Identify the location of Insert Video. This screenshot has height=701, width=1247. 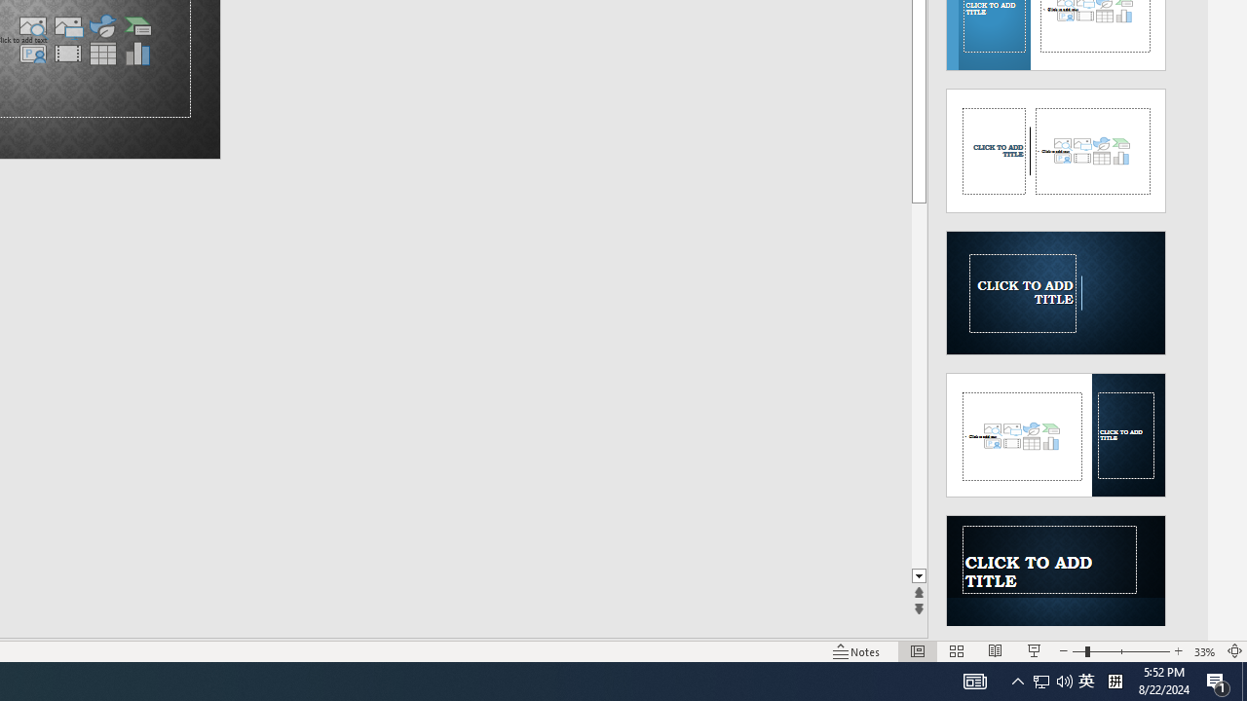
(67, 54).